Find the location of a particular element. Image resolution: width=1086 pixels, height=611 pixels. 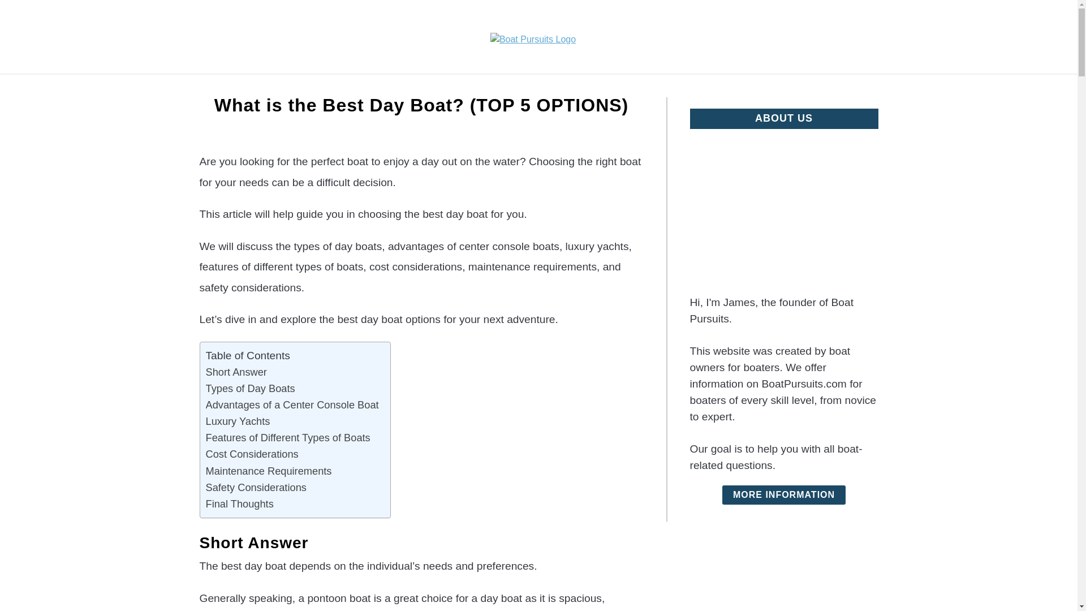

Luxury Yachts is located at coordinates (238, 421).